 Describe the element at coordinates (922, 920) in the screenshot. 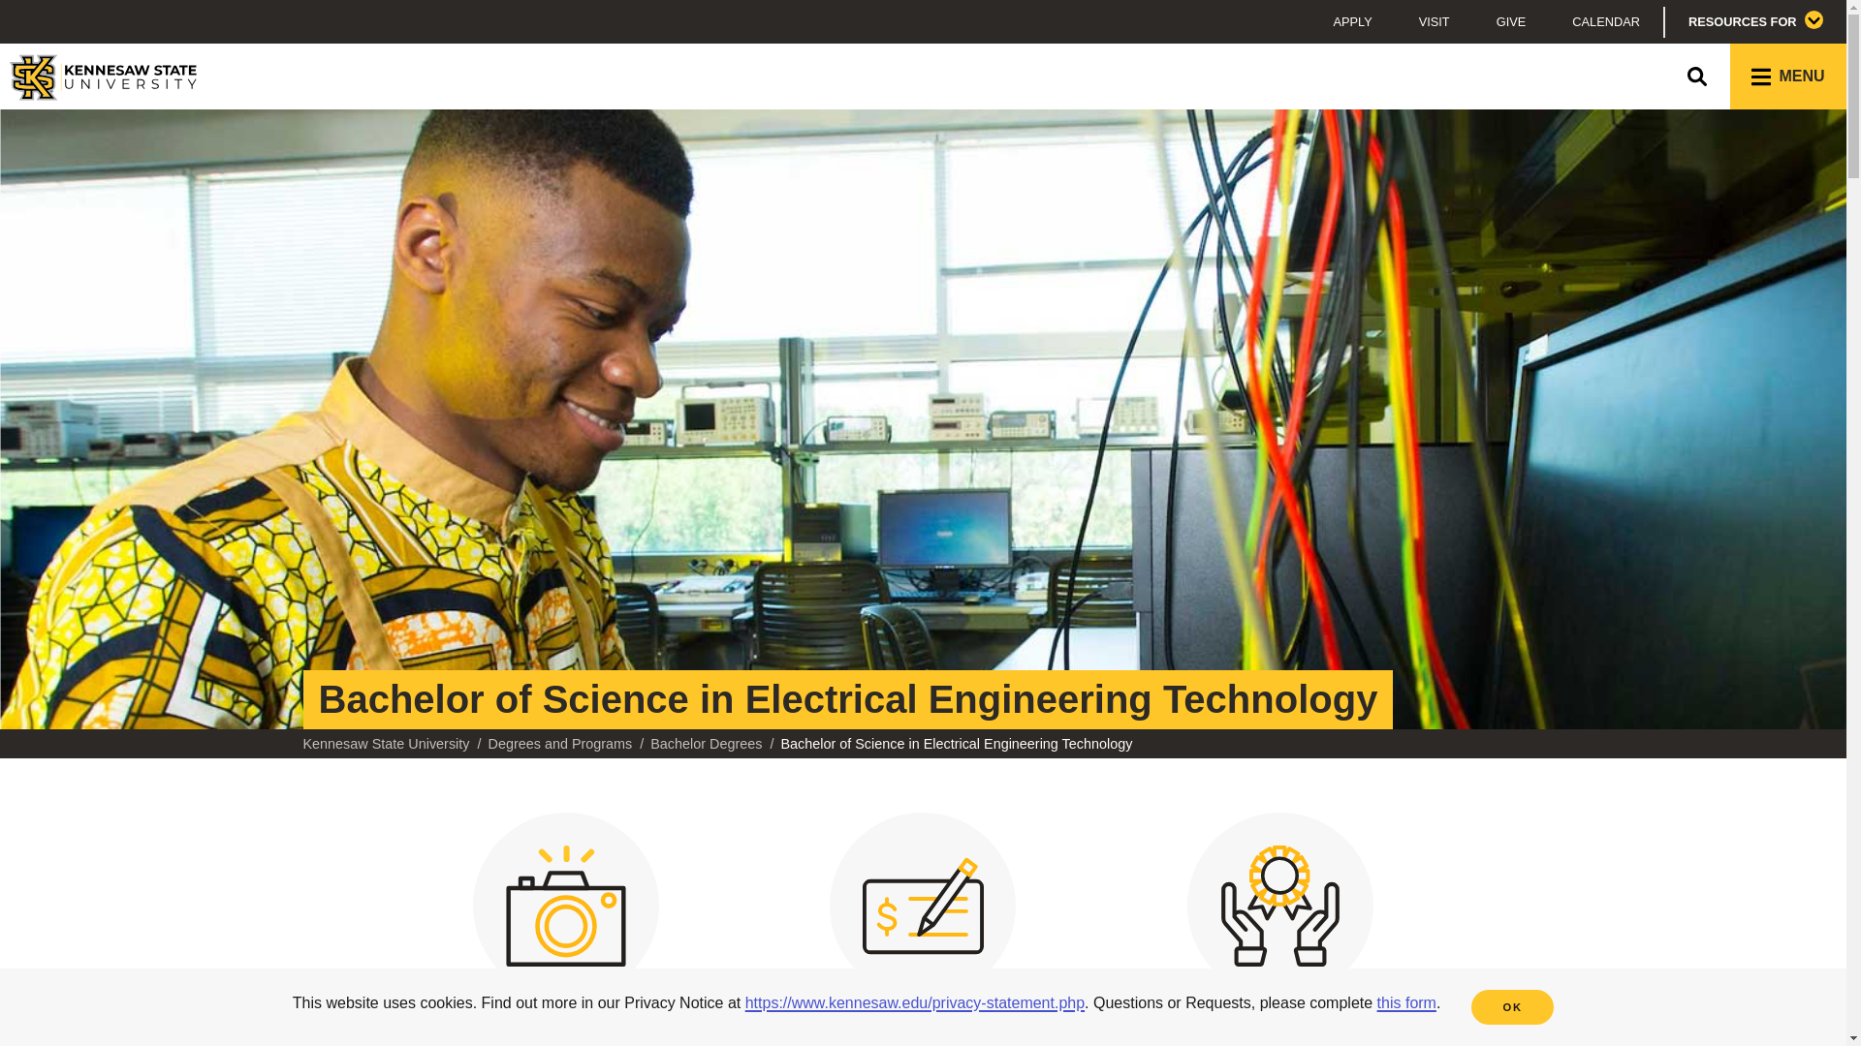

I see `Salary and Careers` at that location.